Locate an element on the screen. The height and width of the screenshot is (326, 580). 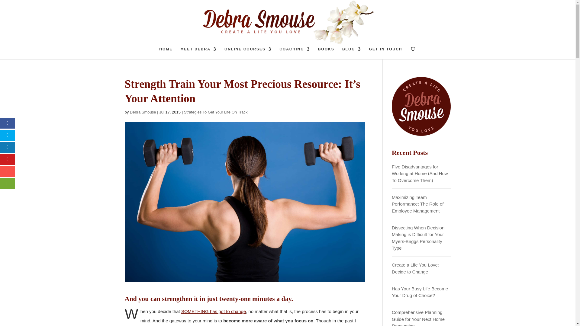
BLOG is located at coordinates (352, 53).